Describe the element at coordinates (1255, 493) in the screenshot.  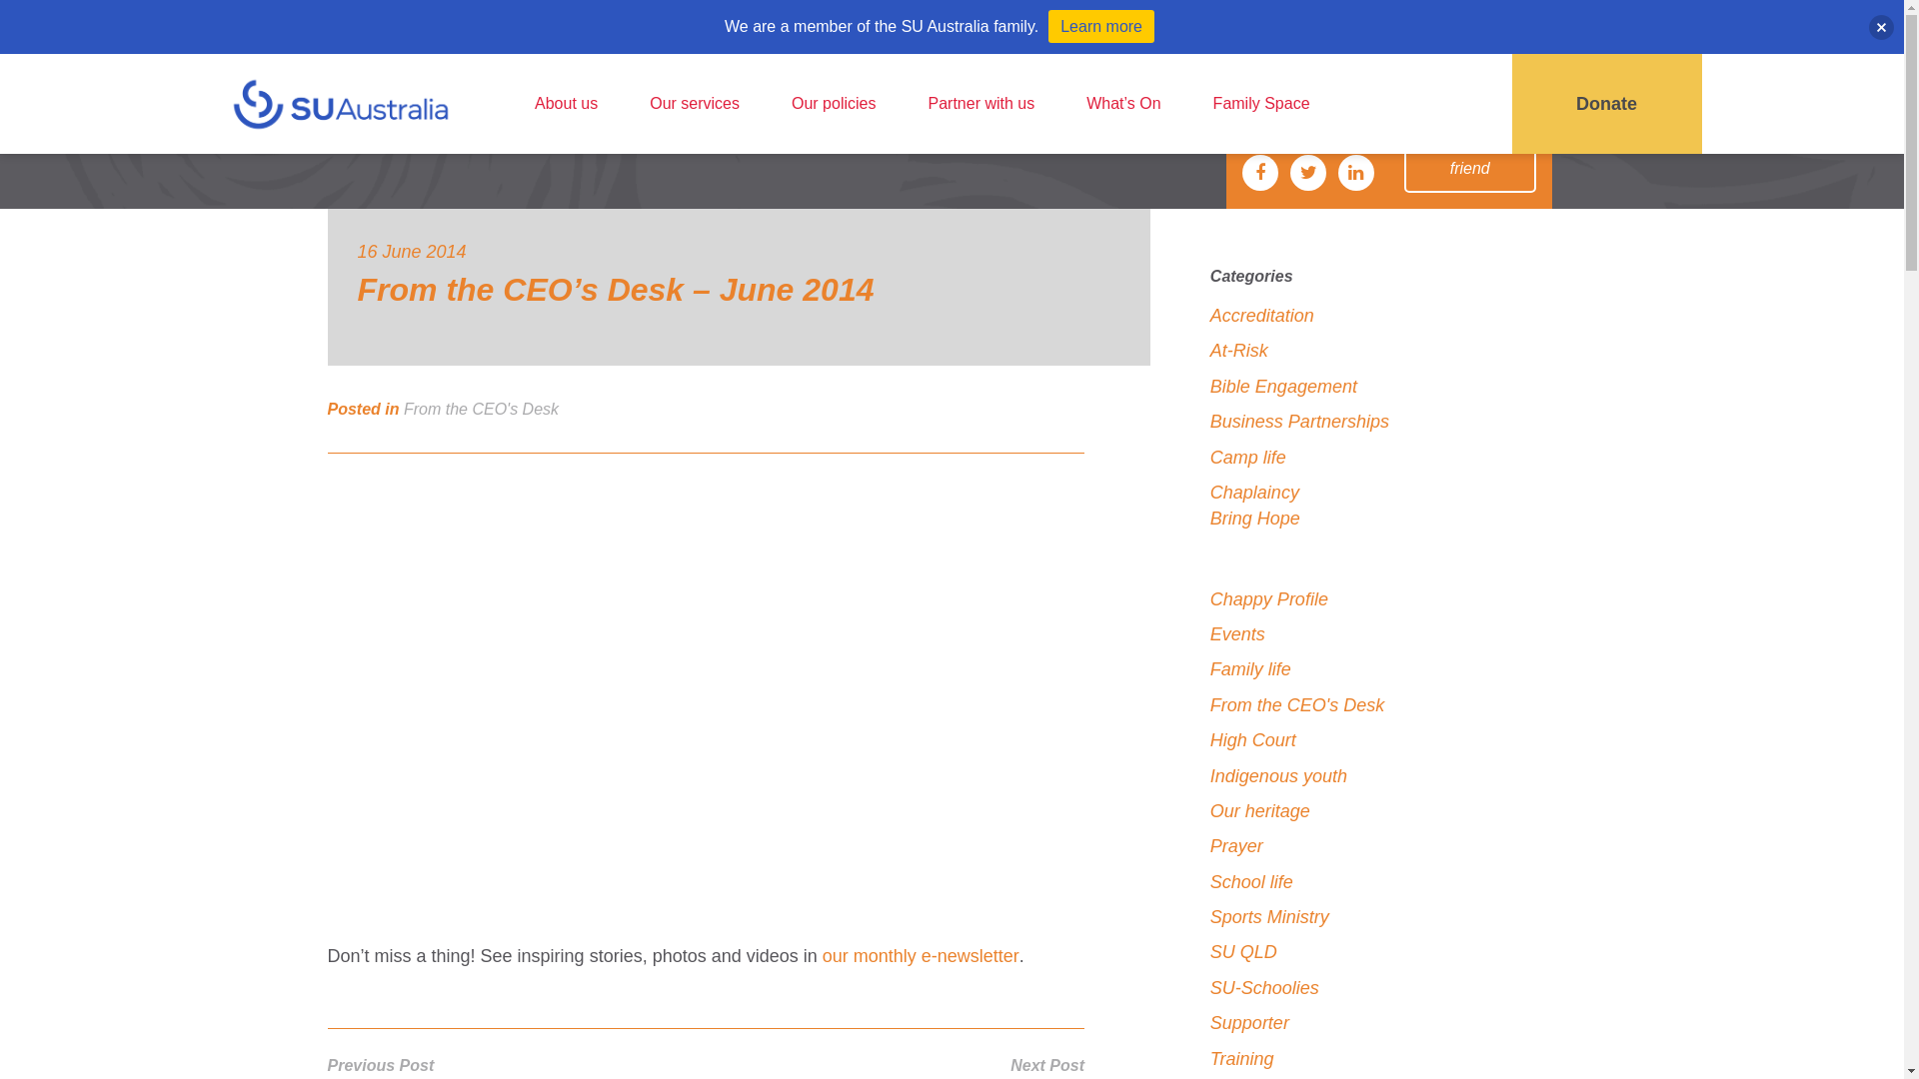
I see `Chaplaincy` at that location.